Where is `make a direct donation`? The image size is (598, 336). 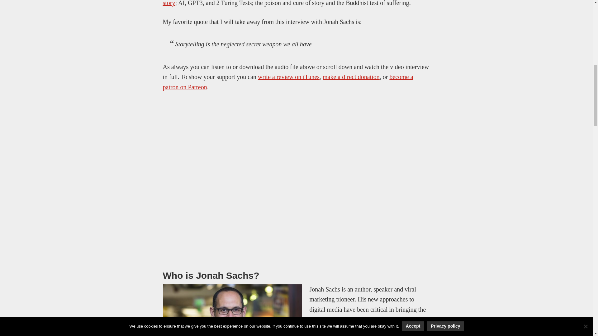
make a direct donation is located at coordinates (351, 77).